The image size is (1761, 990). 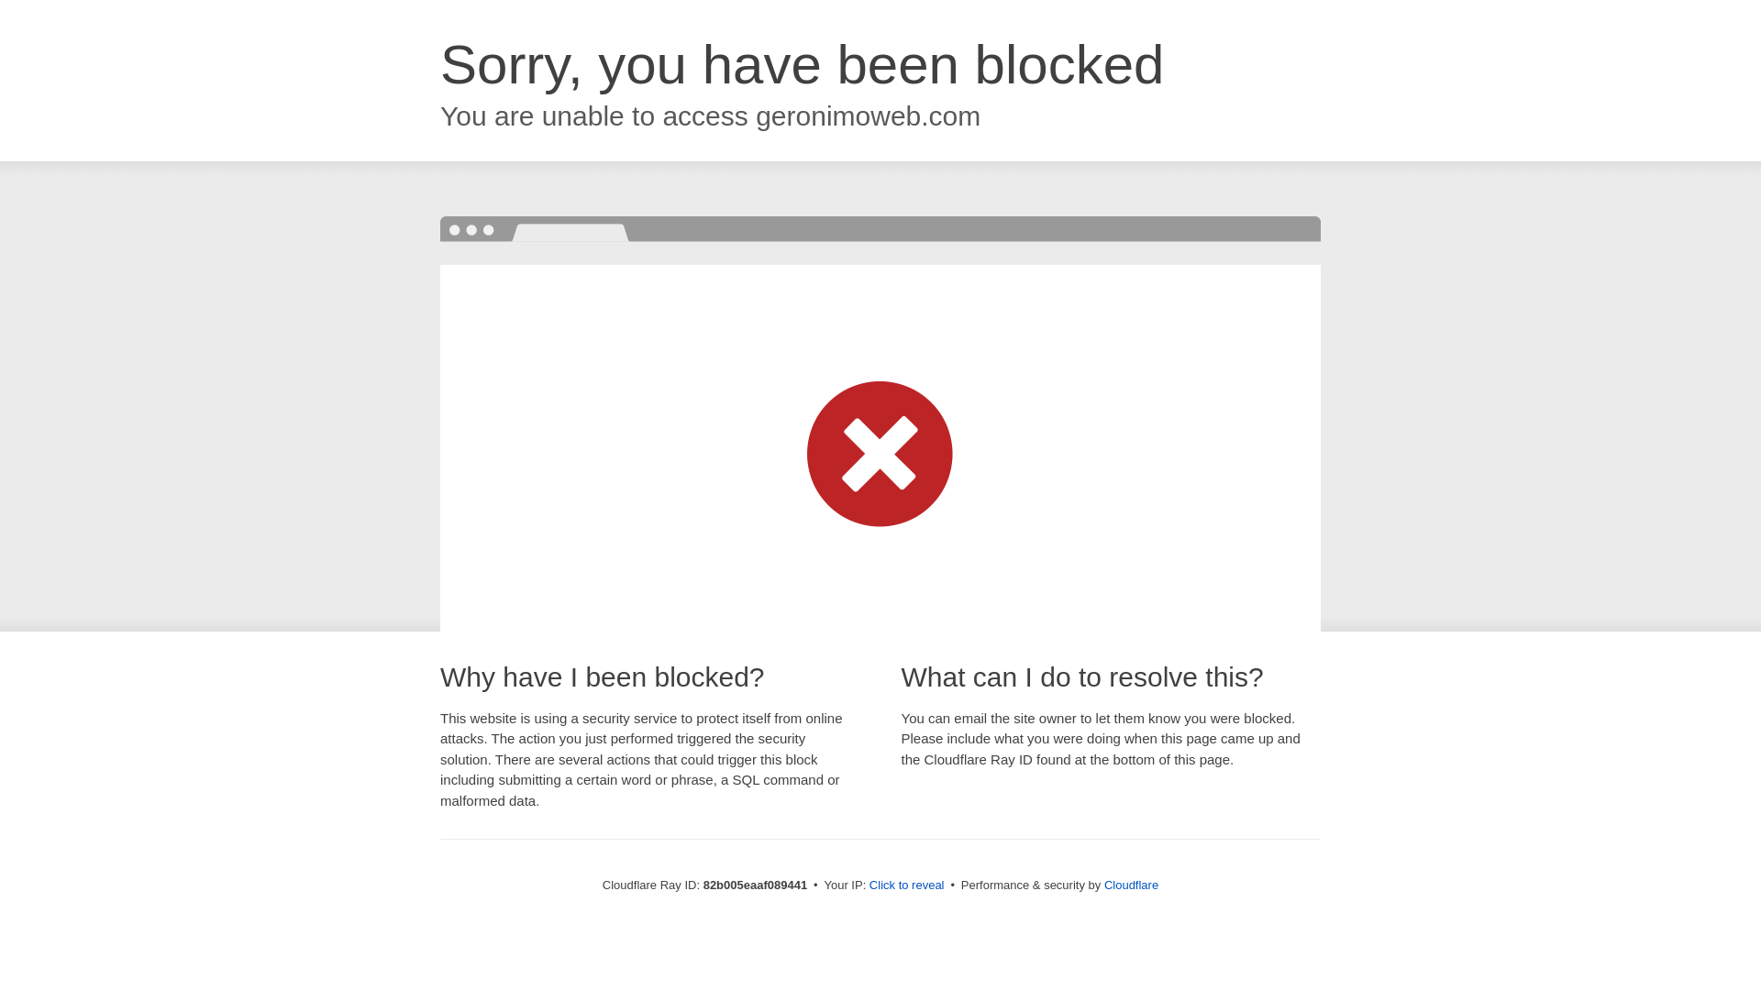 What do you see at coordinates (907, 885) in the screenshot?
I see `Click to reveal` at bounding box center [907, 885].